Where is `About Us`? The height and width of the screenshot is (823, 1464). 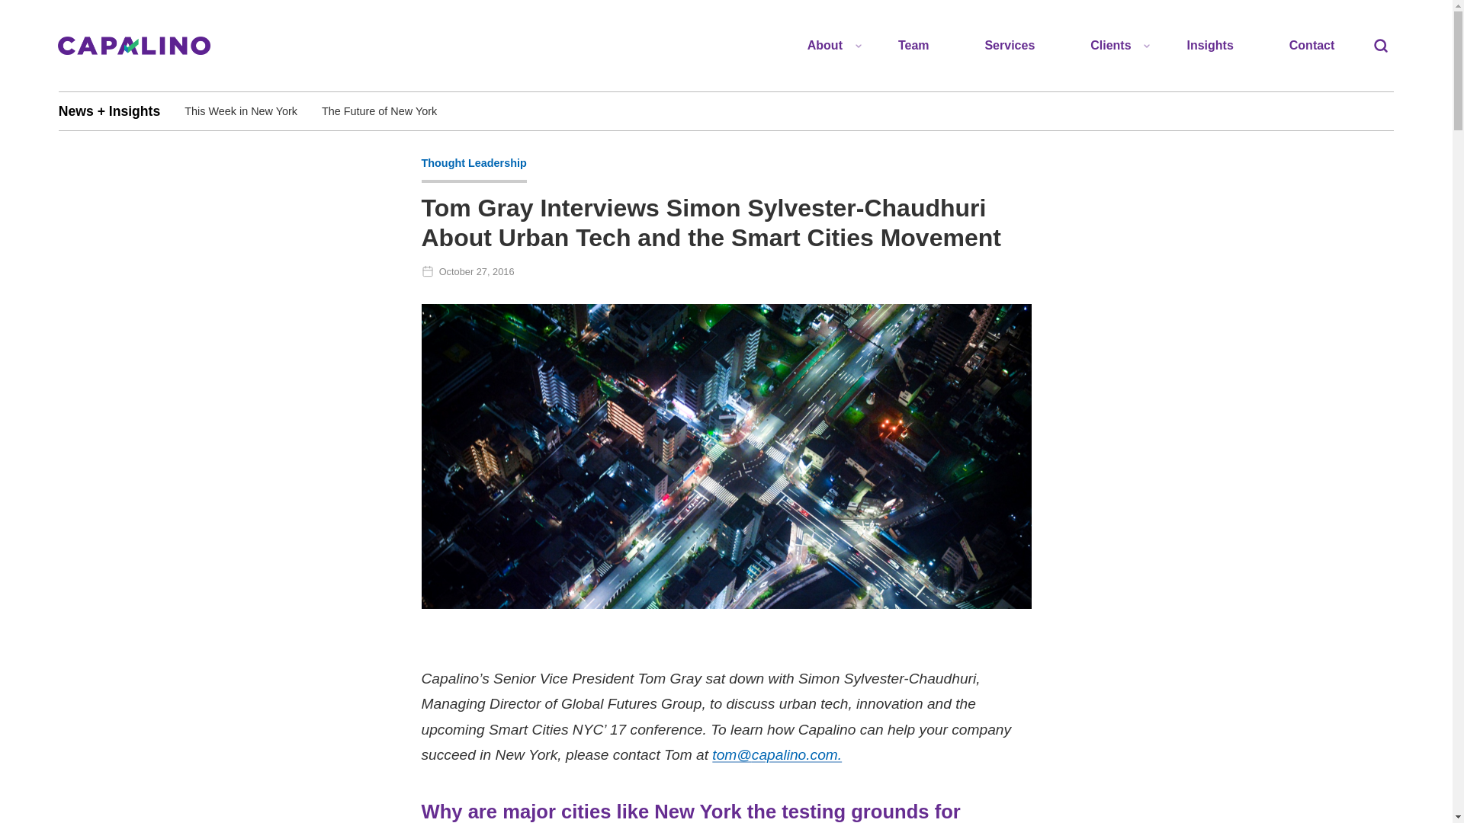 About Us is located at coordinates (849, 85).